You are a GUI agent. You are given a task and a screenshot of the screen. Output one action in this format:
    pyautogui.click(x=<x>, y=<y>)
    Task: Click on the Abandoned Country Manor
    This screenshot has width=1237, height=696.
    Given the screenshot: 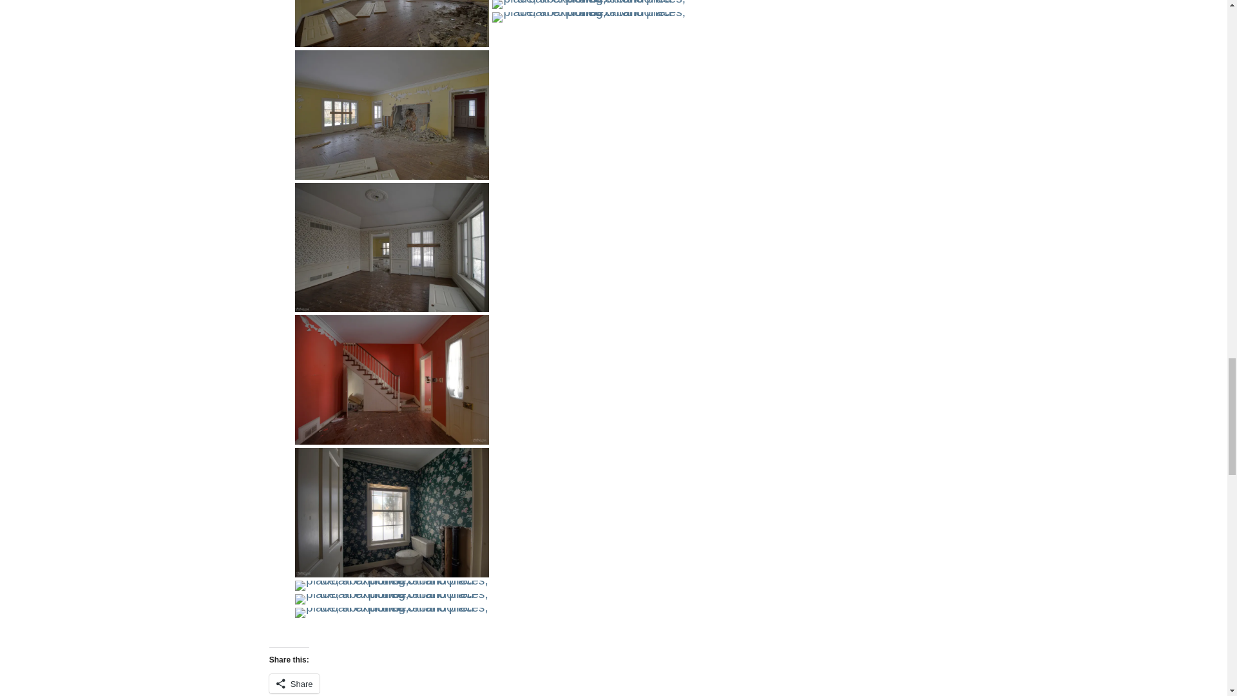 What is the action you would take?
    pyautogui.click(x=392, y=247)
    